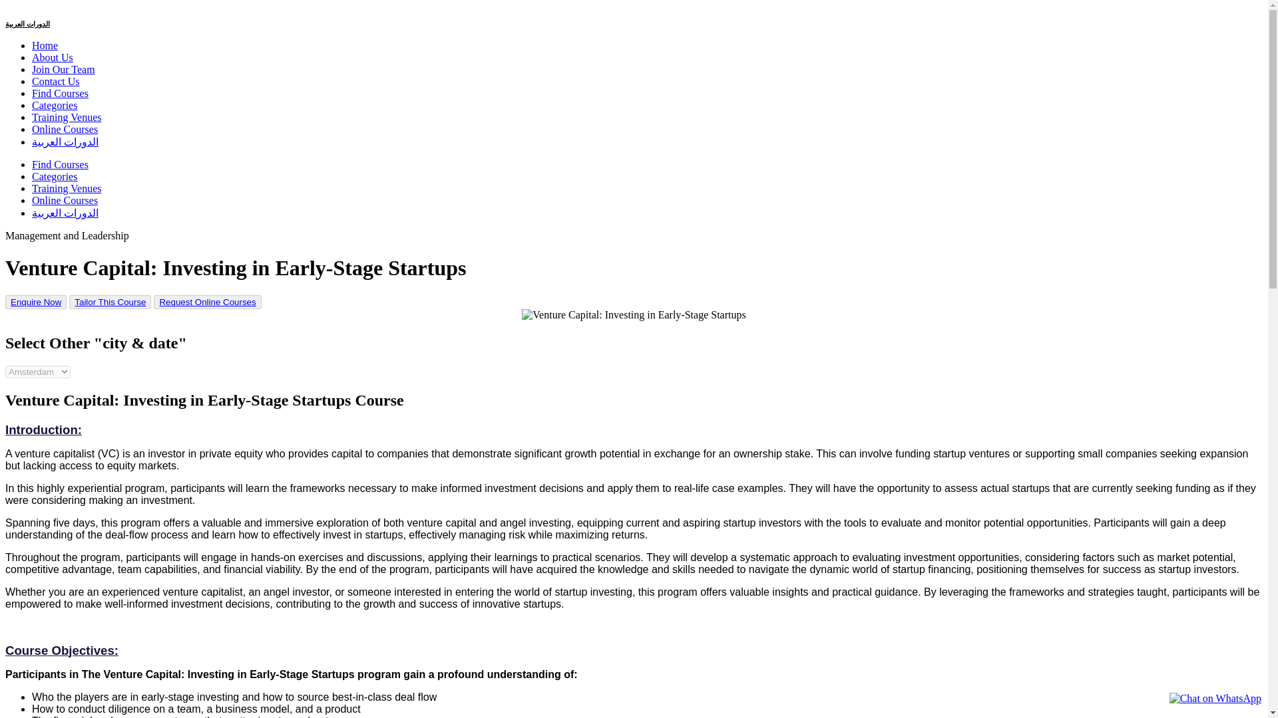  Describe the element at coordinates (52, 57) in the screenshot. I see `About Us` at that location.